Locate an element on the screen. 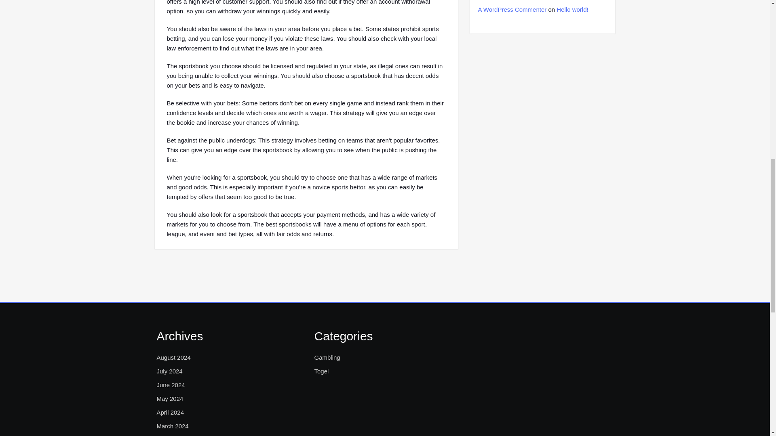 This screenshot has height=436, width=776. August 2024 is located at coordinates (174, 357).